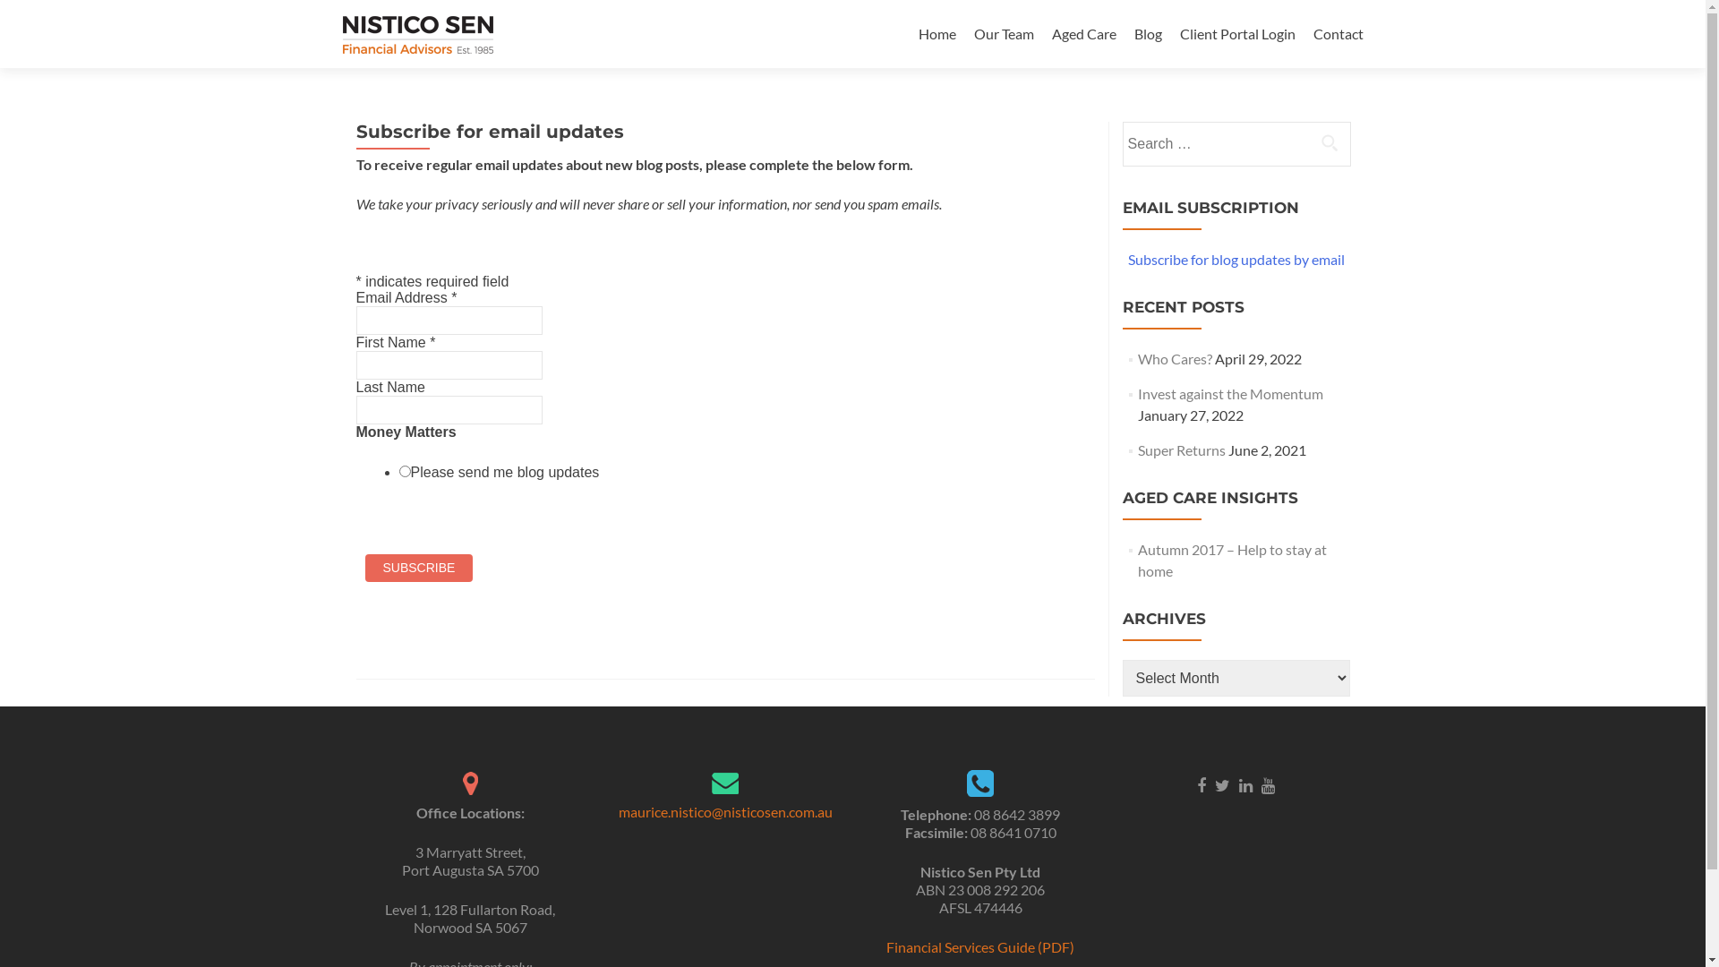 The height and width of the screenshot is (967, 1719). I want to click on Contact, so click(1338, 34).